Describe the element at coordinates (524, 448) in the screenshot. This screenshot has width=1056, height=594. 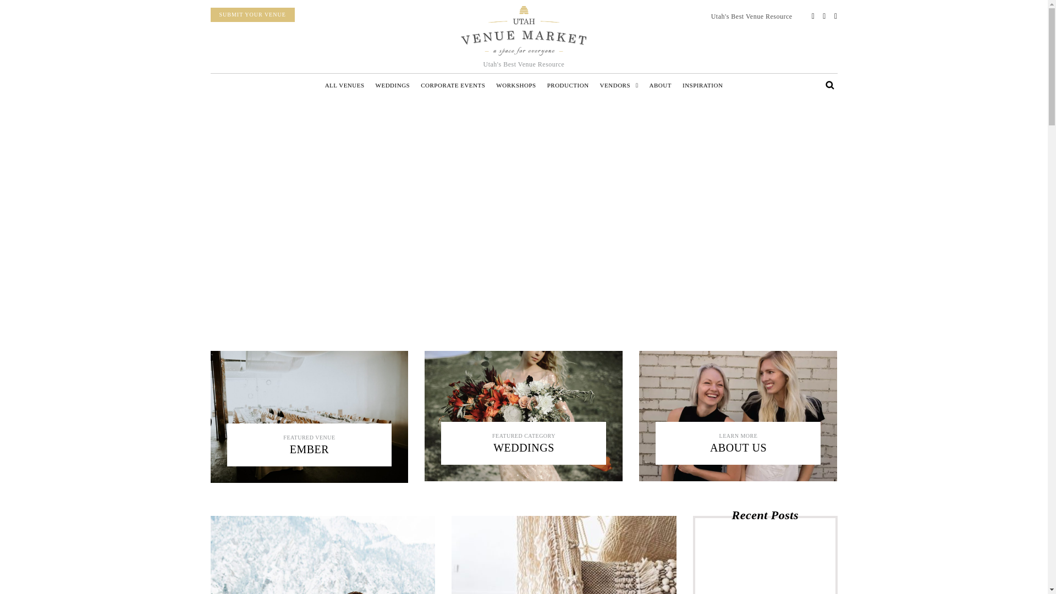
I see `WEDDINGS` at that location.